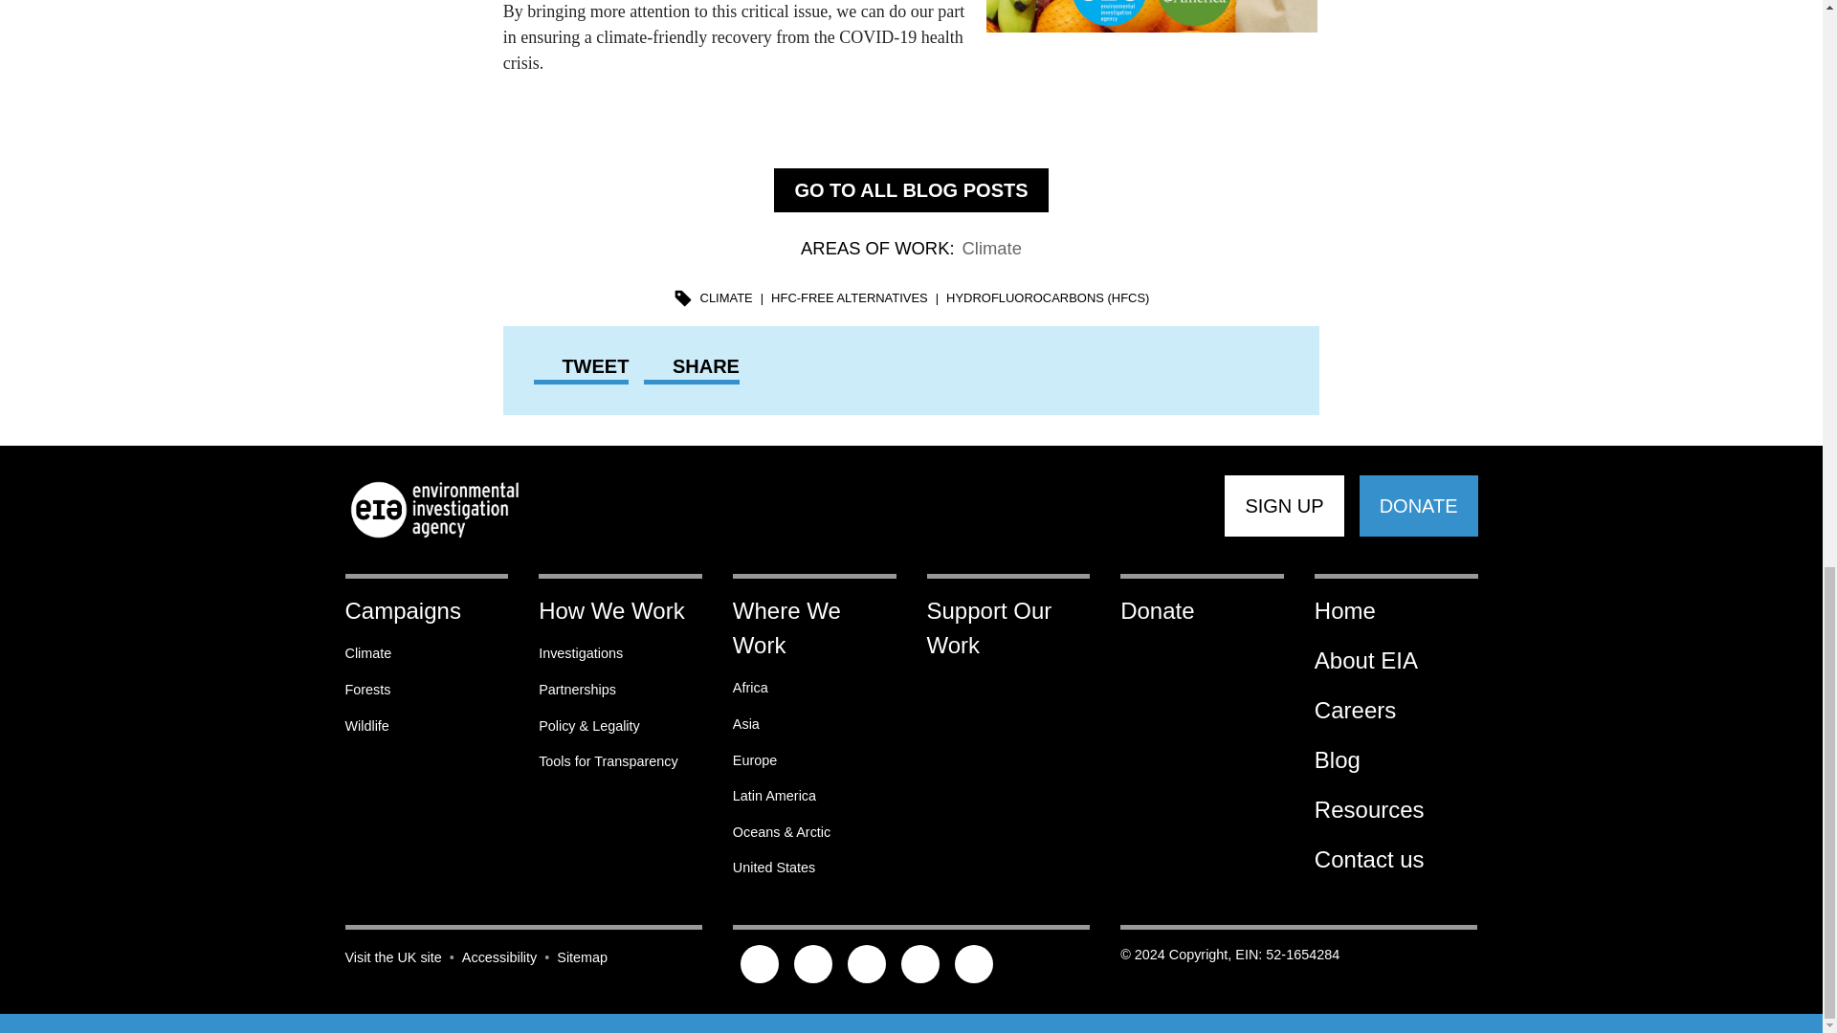 This screenshot has height=1033, width=1837. Describe the element at coordinates (867, 965) in the screenshot. I see `Instagram` at that location.